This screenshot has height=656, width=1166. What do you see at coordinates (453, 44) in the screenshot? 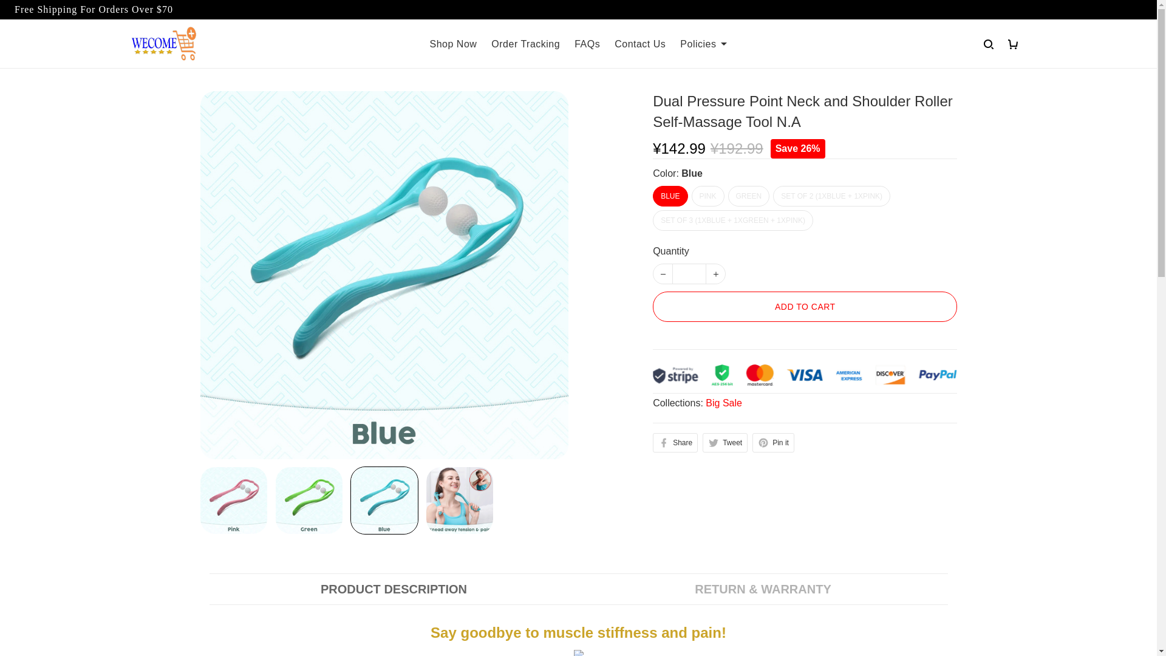
I see `Shop Now` at bounding box center [453, 44].